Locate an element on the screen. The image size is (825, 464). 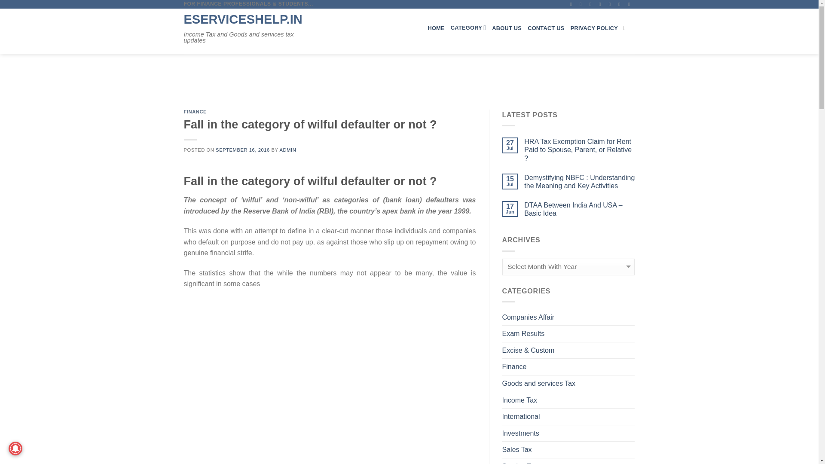
ADMIN is located at coordinates (288, 150).